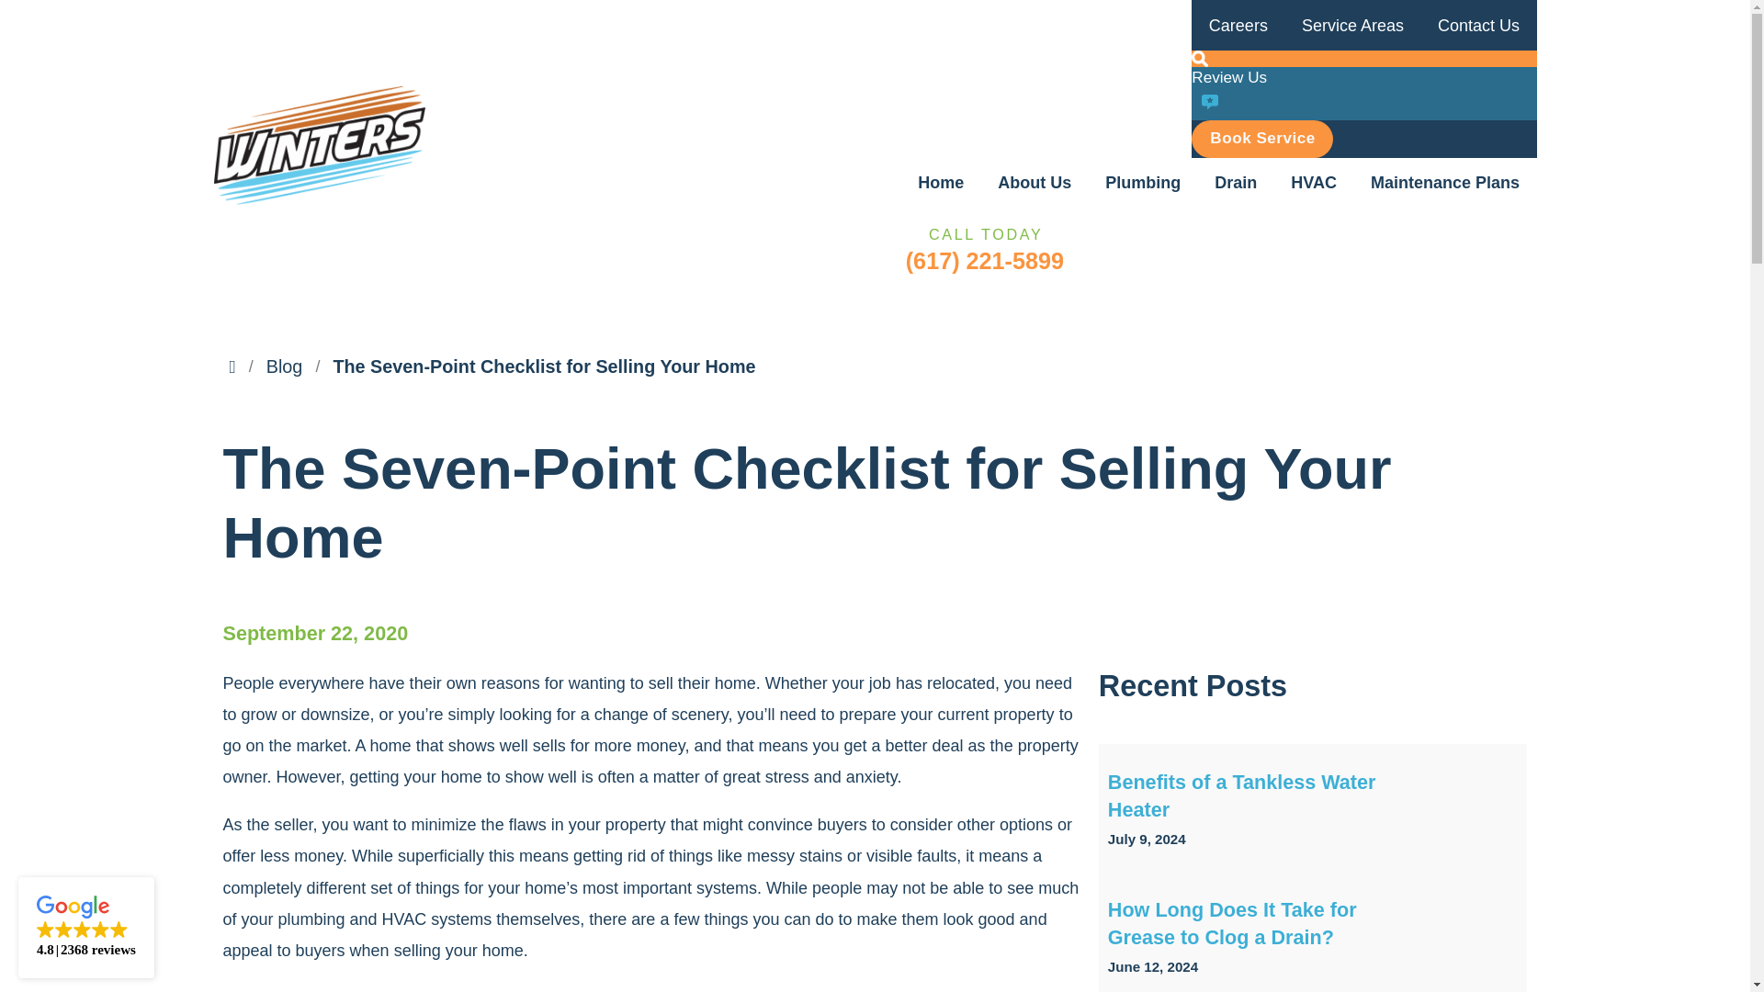  Describe the element at coordinates (1235, 182) in the screenshot. I see `Drain` at that location.